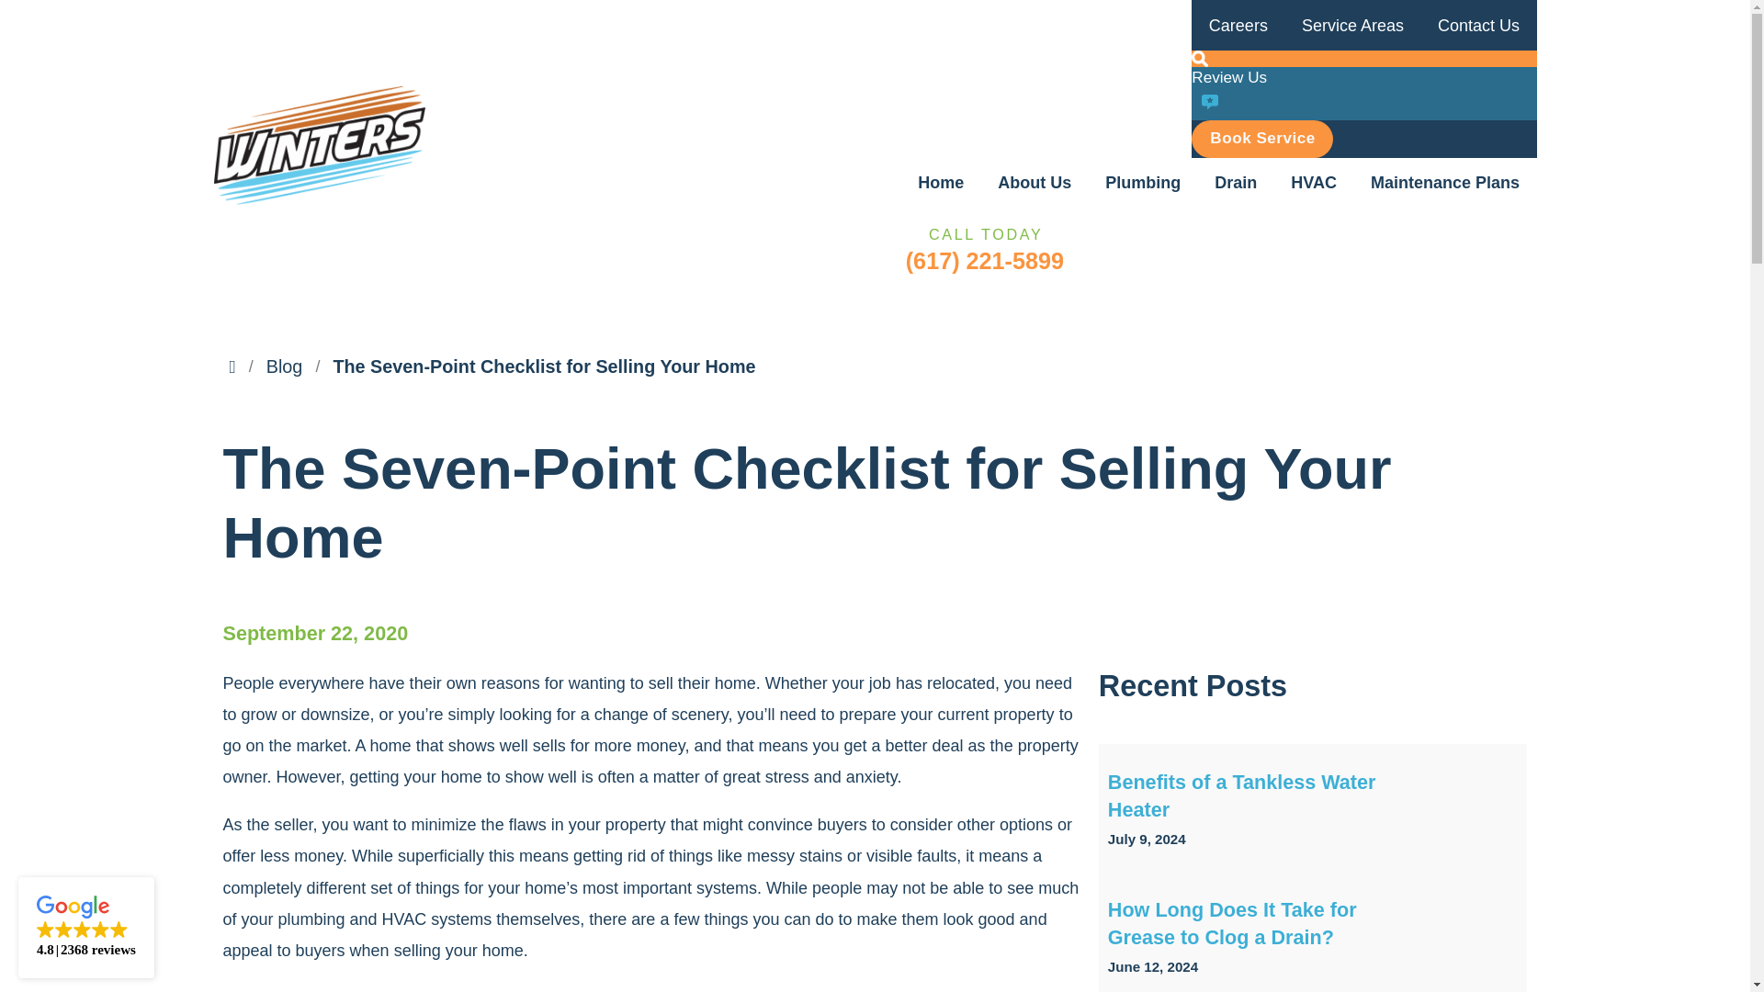  Describe the element at coordinates (1235, 182) in the screenshot. I see `Drain` at that location.